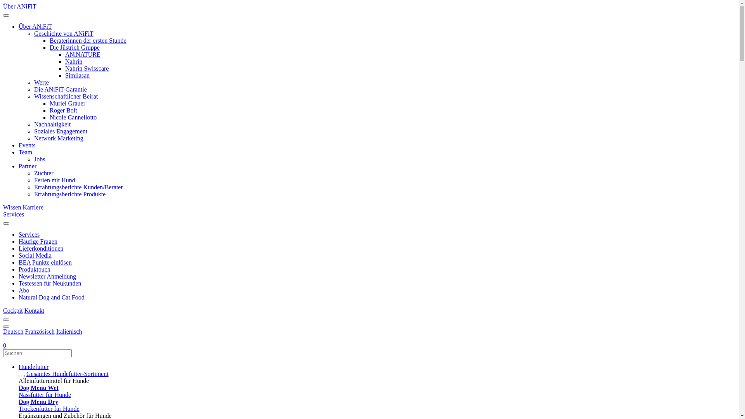 This screenshot has height=419, width=745. What do you see at coordinates (29, 234) in the screenshot?
I see `Services` at bounding box center [29, 234].